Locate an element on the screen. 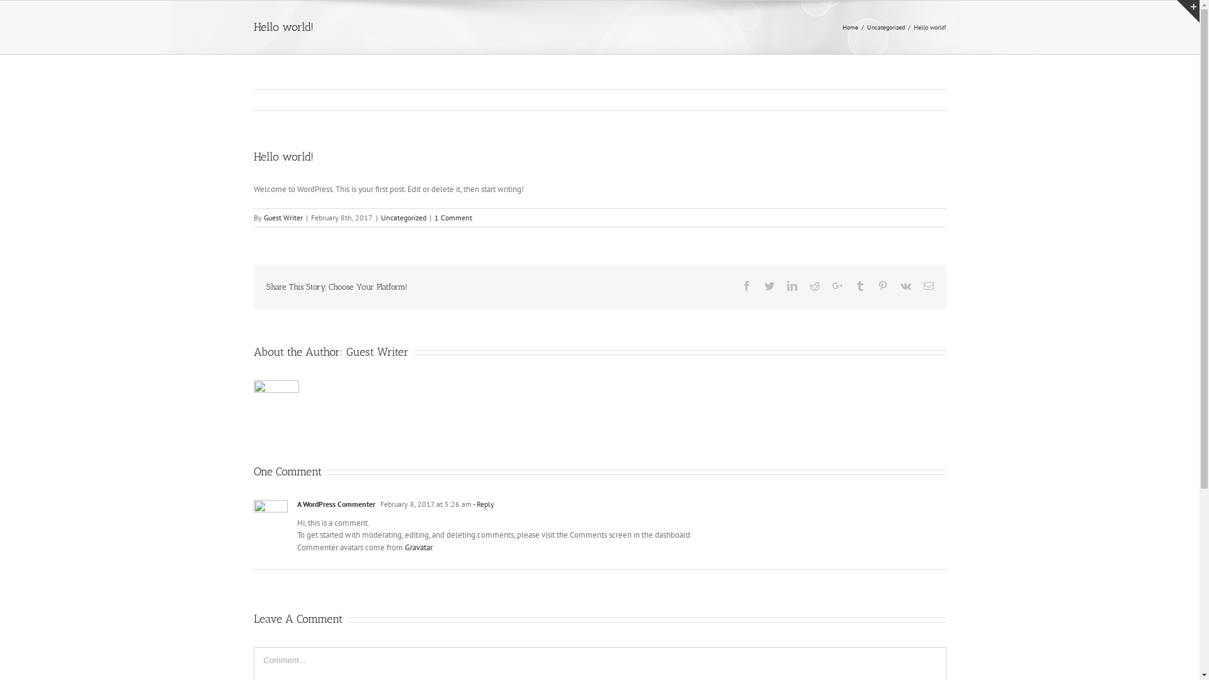  Facebook is located at coordinates (747, 286).